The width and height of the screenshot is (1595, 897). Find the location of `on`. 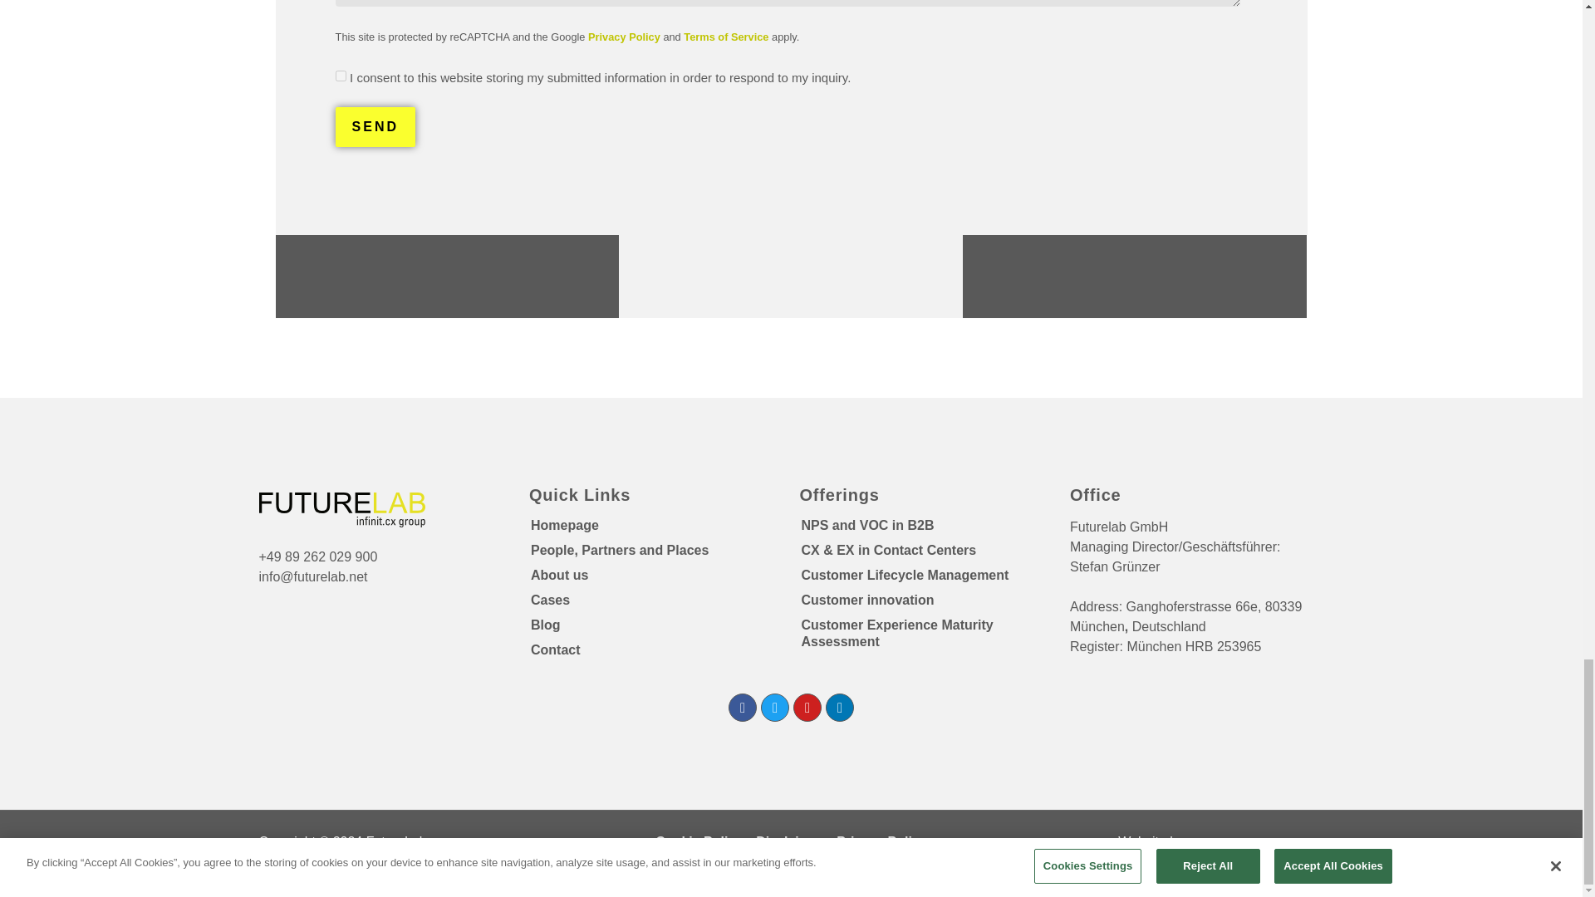

on is located at coordinates (341, 76).